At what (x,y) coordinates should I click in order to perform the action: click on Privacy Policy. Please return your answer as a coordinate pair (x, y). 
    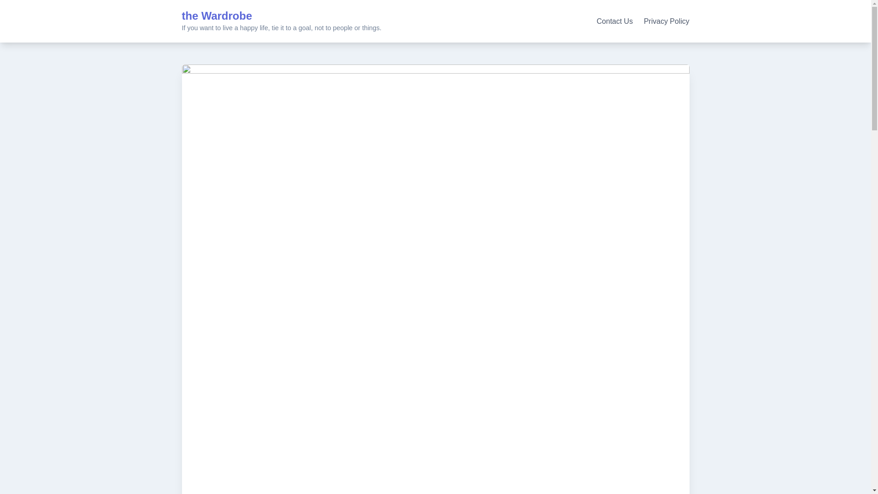
    Looking at the image, I should click on (666, 21).